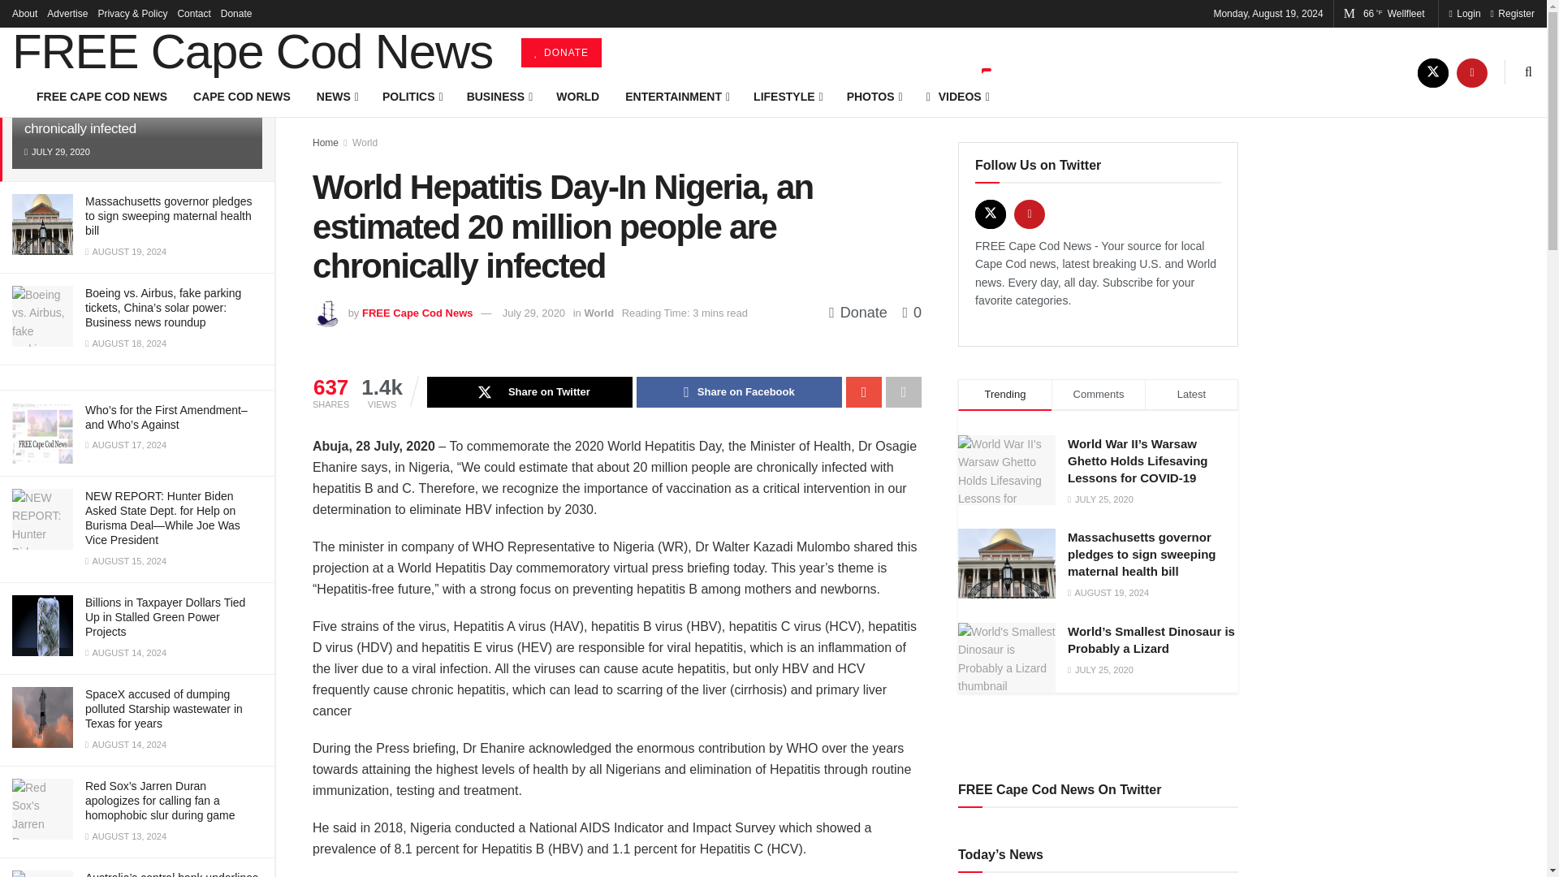 The height and width of the screenshot is (877, 1559). I want to click on Donate, so click(237, 13).